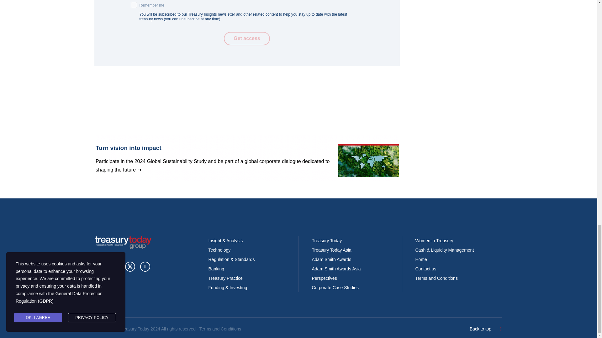 Image resolution: width=602 pixels, height=338 pixels. I want to click on on, so click(134, 5).